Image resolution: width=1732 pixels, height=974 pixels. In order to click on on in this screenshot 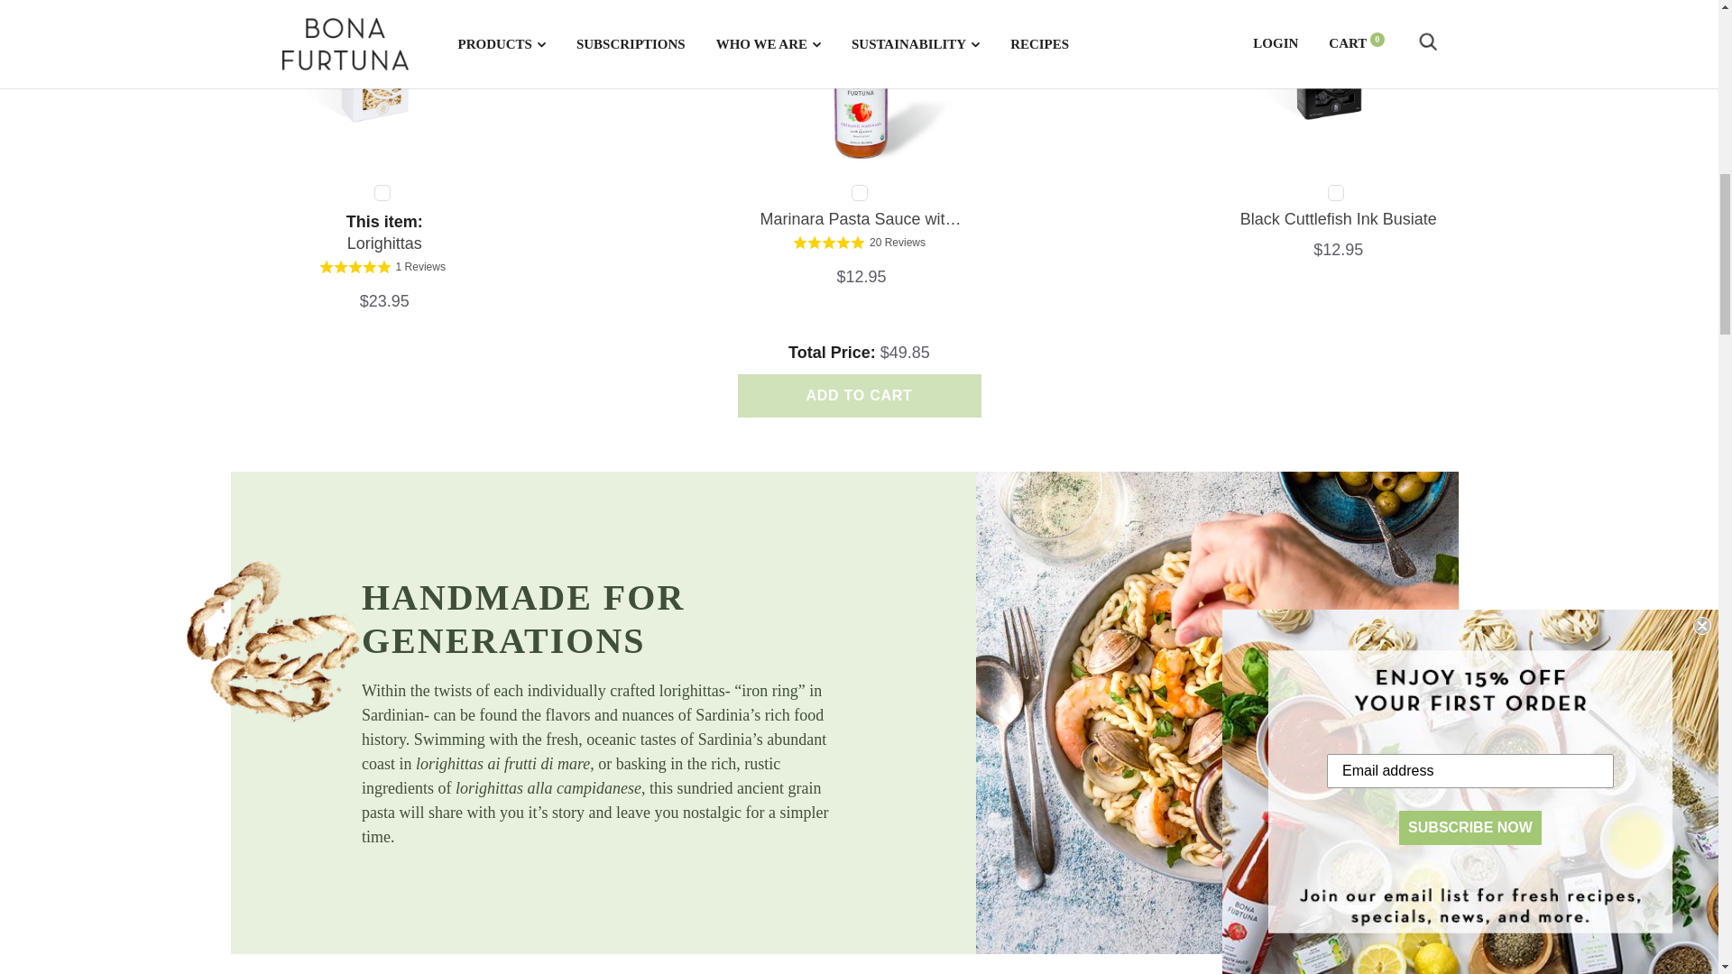, I will do `click(382, 193)`.